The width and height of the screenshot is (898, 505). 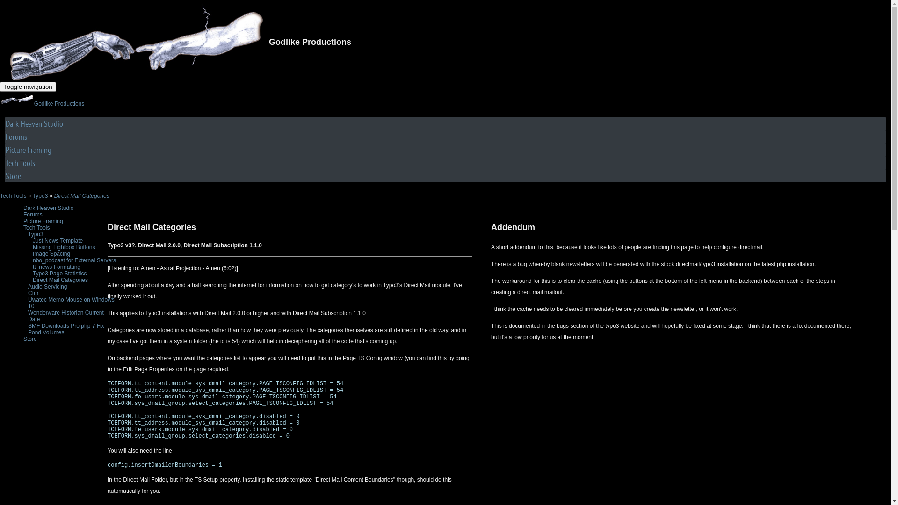 What do you see at coordinates (58, 241) in the screenshot?
I see `Just News Template` at bounding box center [58, 241].